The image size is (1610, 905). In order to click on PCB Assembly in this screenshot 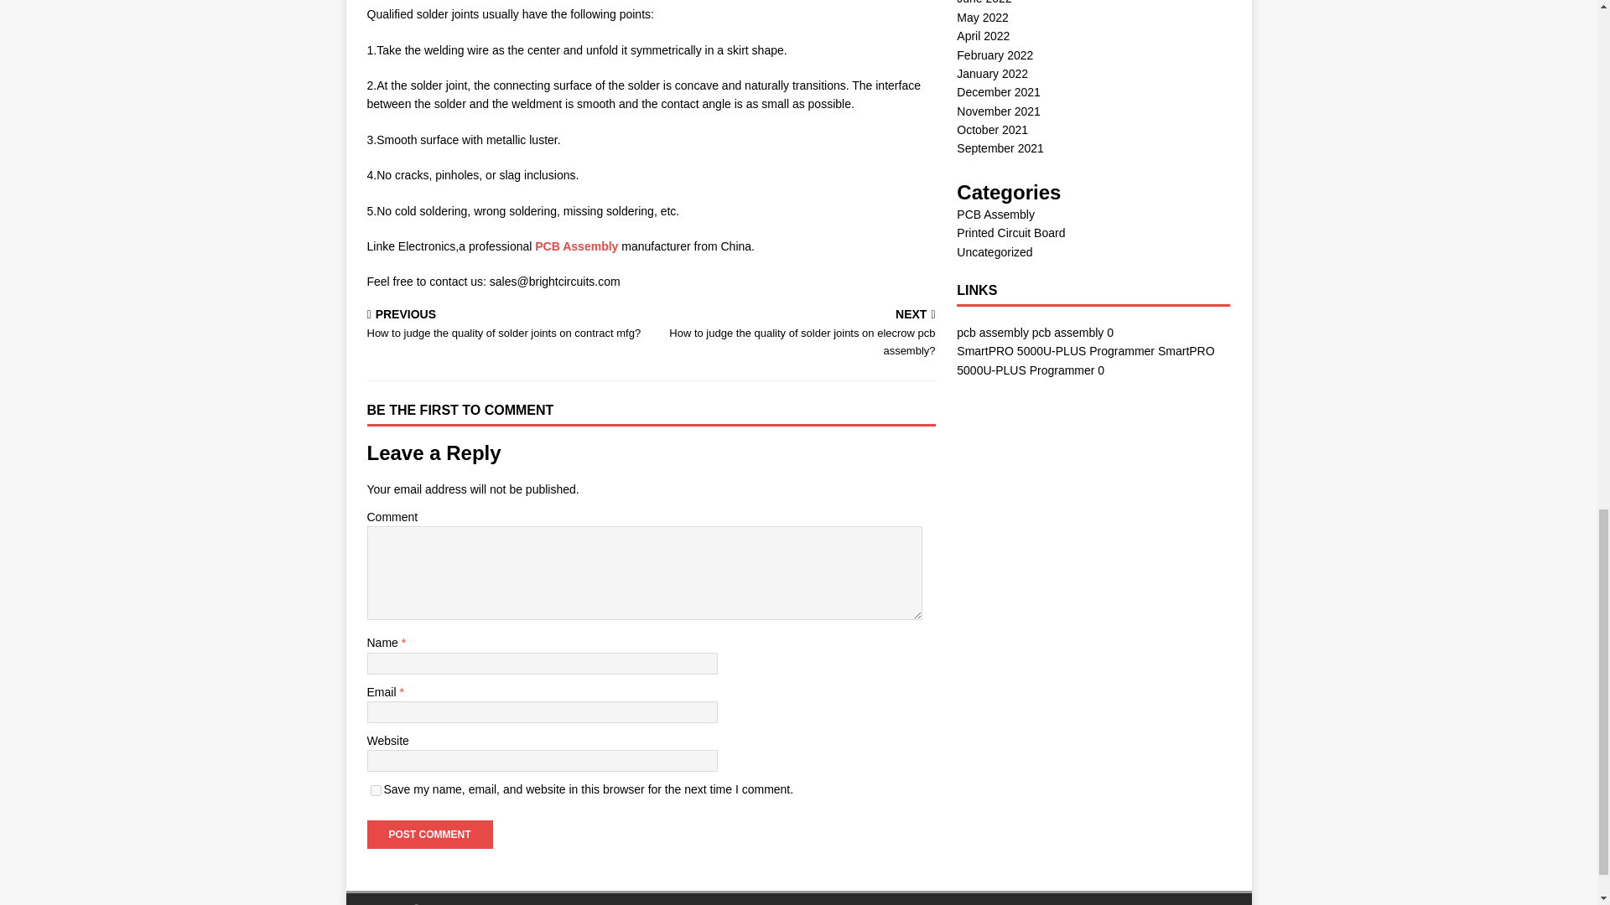, I will do `click(576, 246)`.